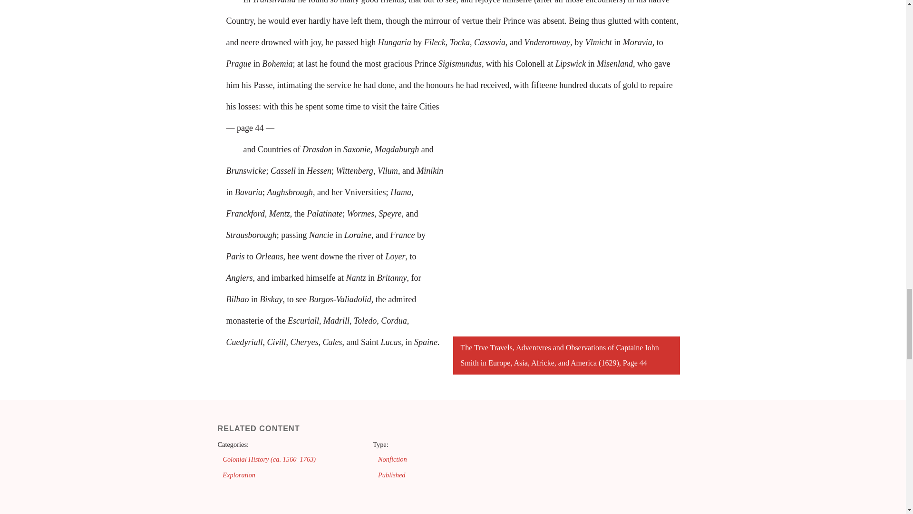 The image size is (913, 514). What do you see at coordinates (392, 459) in the screenshot?
I see `Nonfiction` at bounding box center [392, 459].